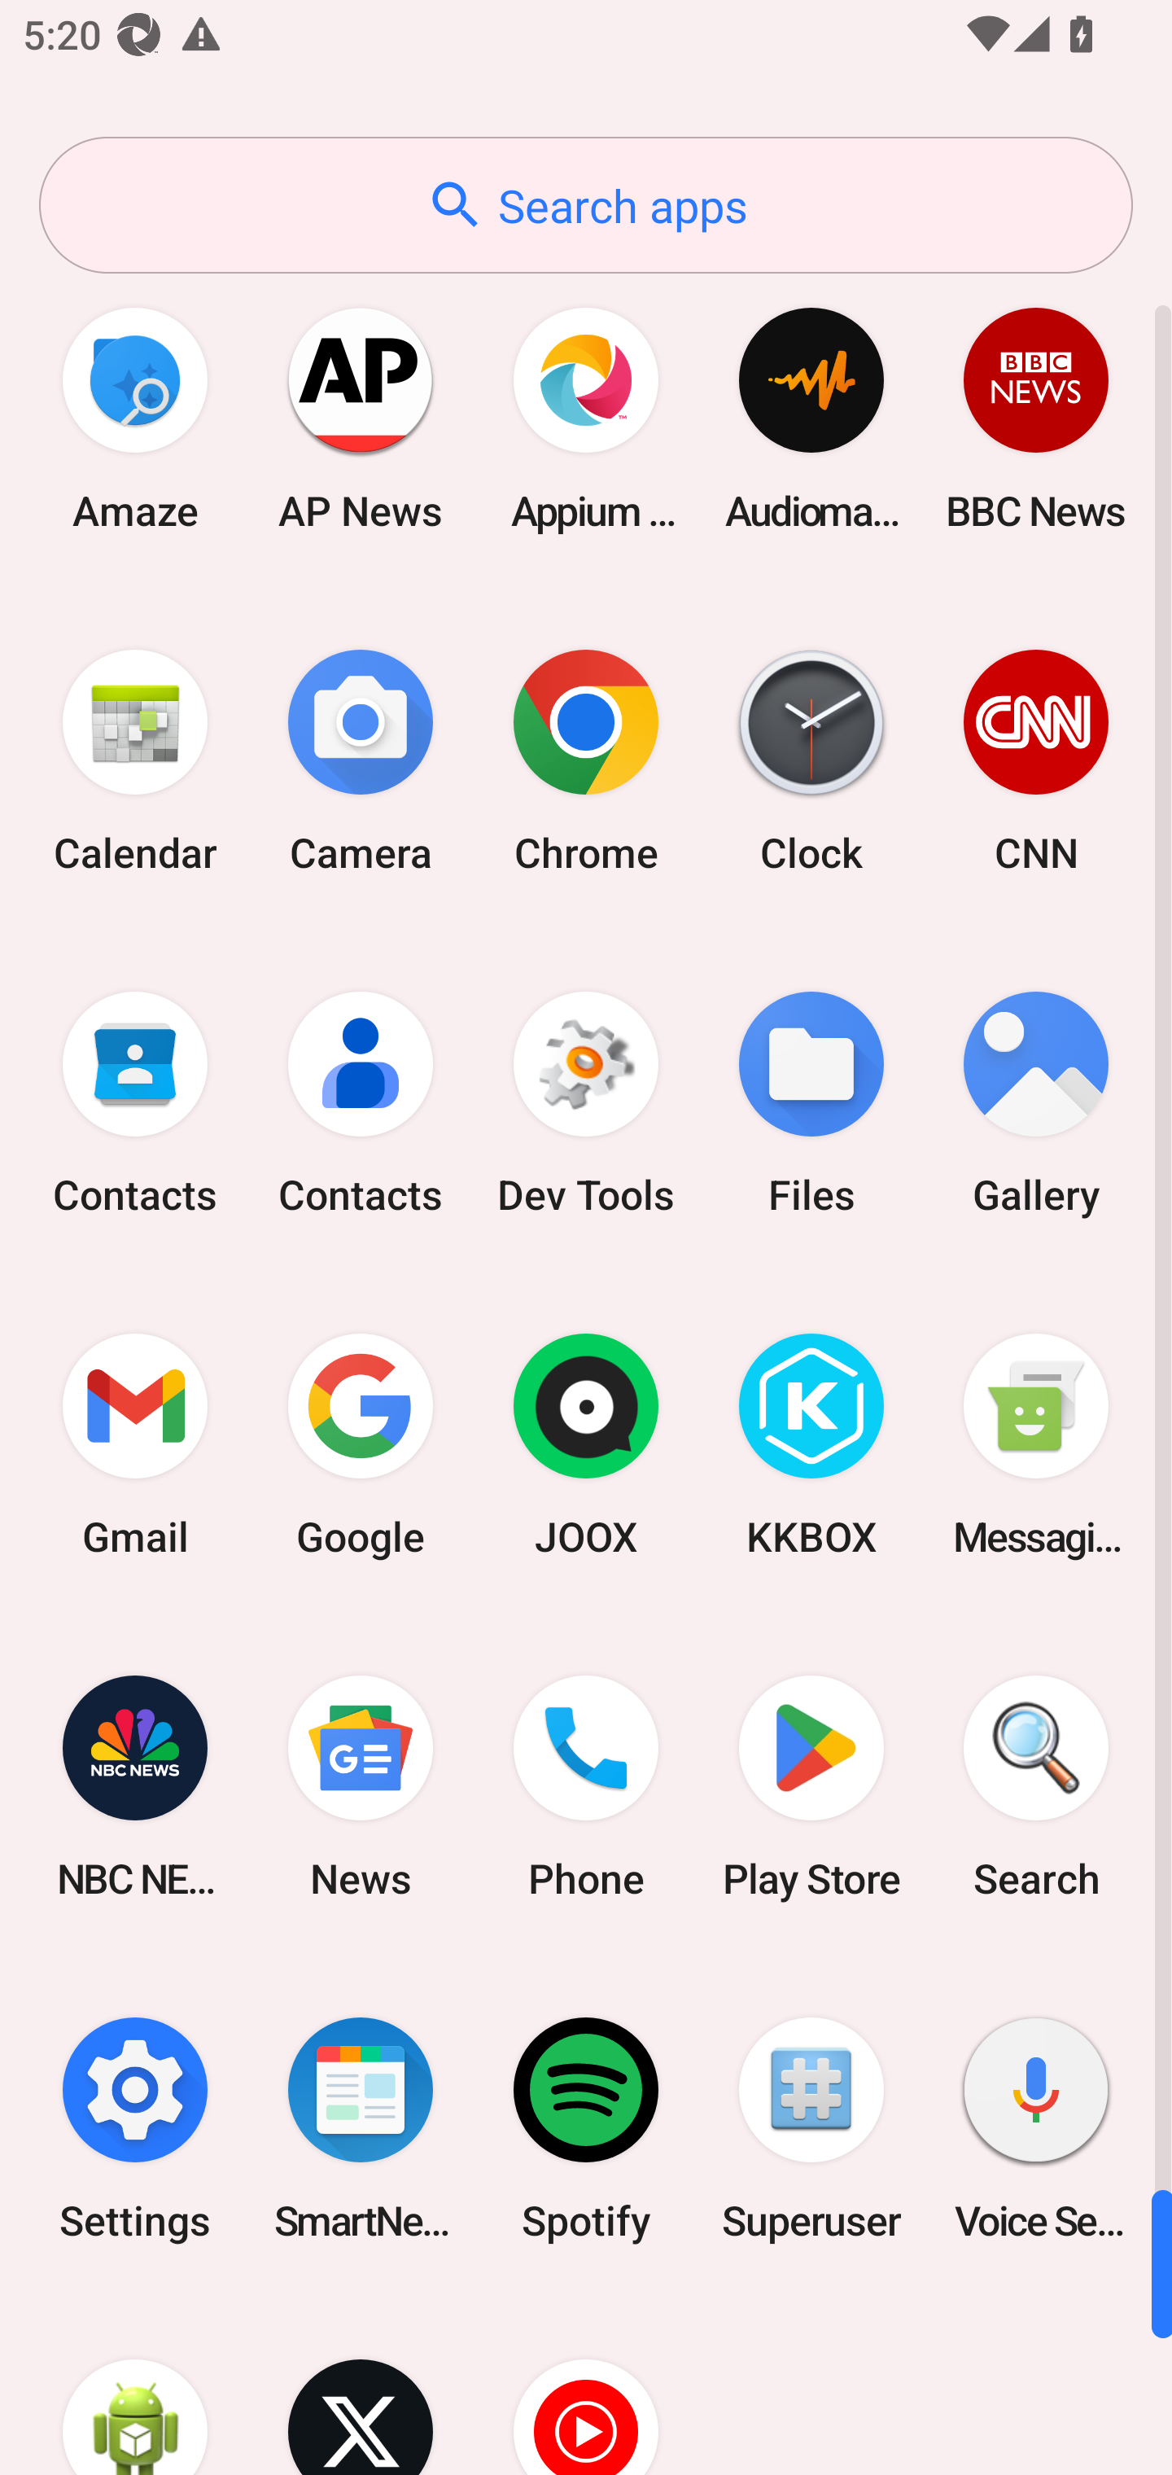 Image resolution: width=1172 pixels, height=2475 pixels. I want to click on Messaging, so click(1036, 1445).